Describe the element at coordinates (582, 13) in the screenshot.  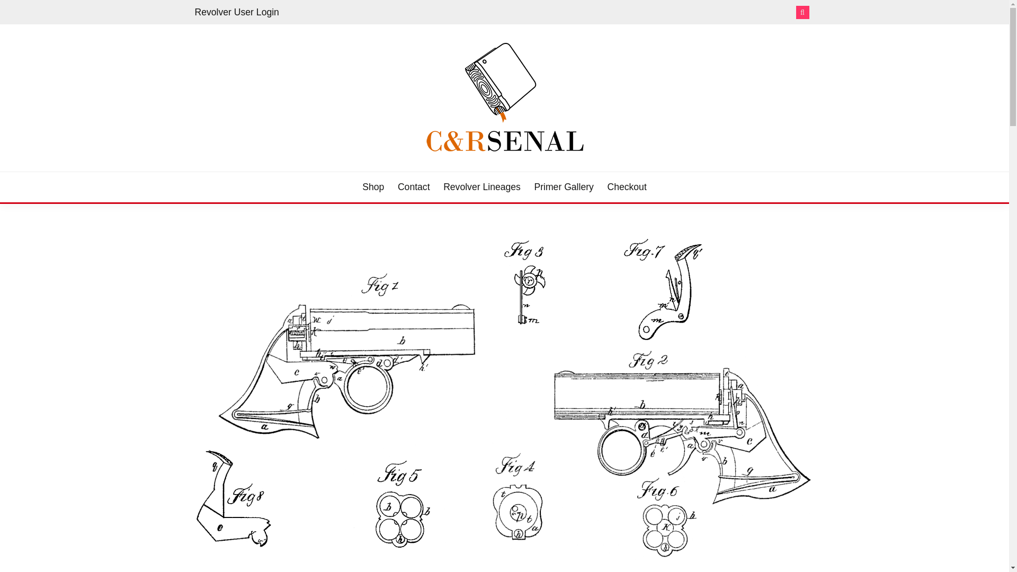
I see `Search` at that location.